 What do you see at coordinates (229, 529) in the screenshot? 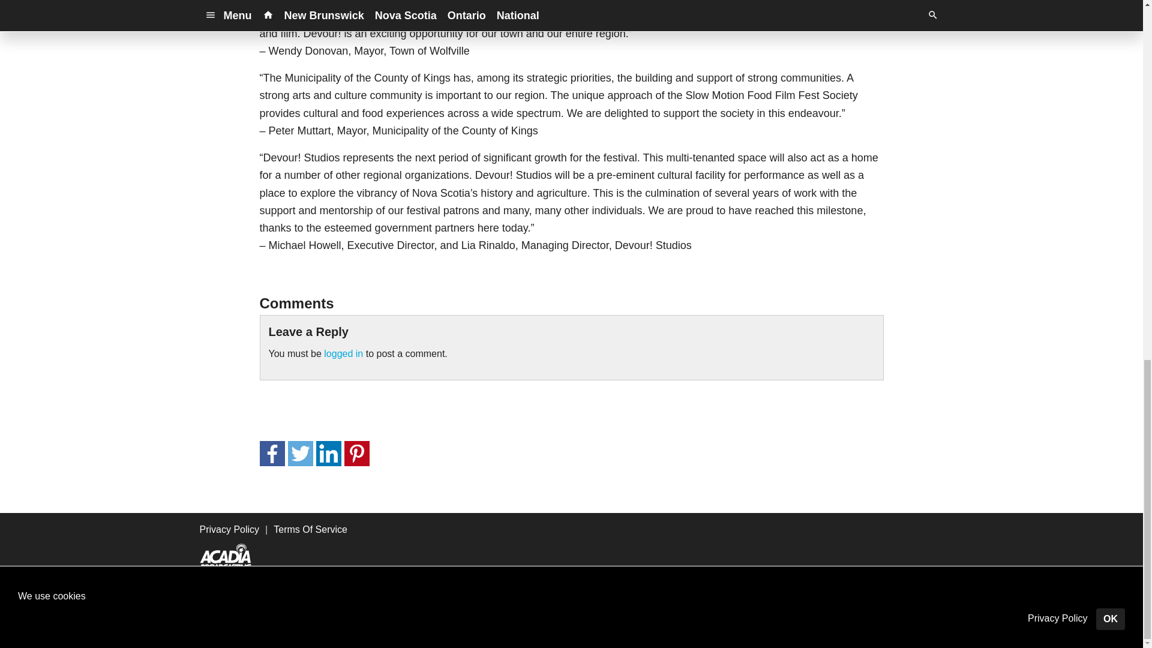
I see `Privacy Policy` at bounding box center [229, 529].